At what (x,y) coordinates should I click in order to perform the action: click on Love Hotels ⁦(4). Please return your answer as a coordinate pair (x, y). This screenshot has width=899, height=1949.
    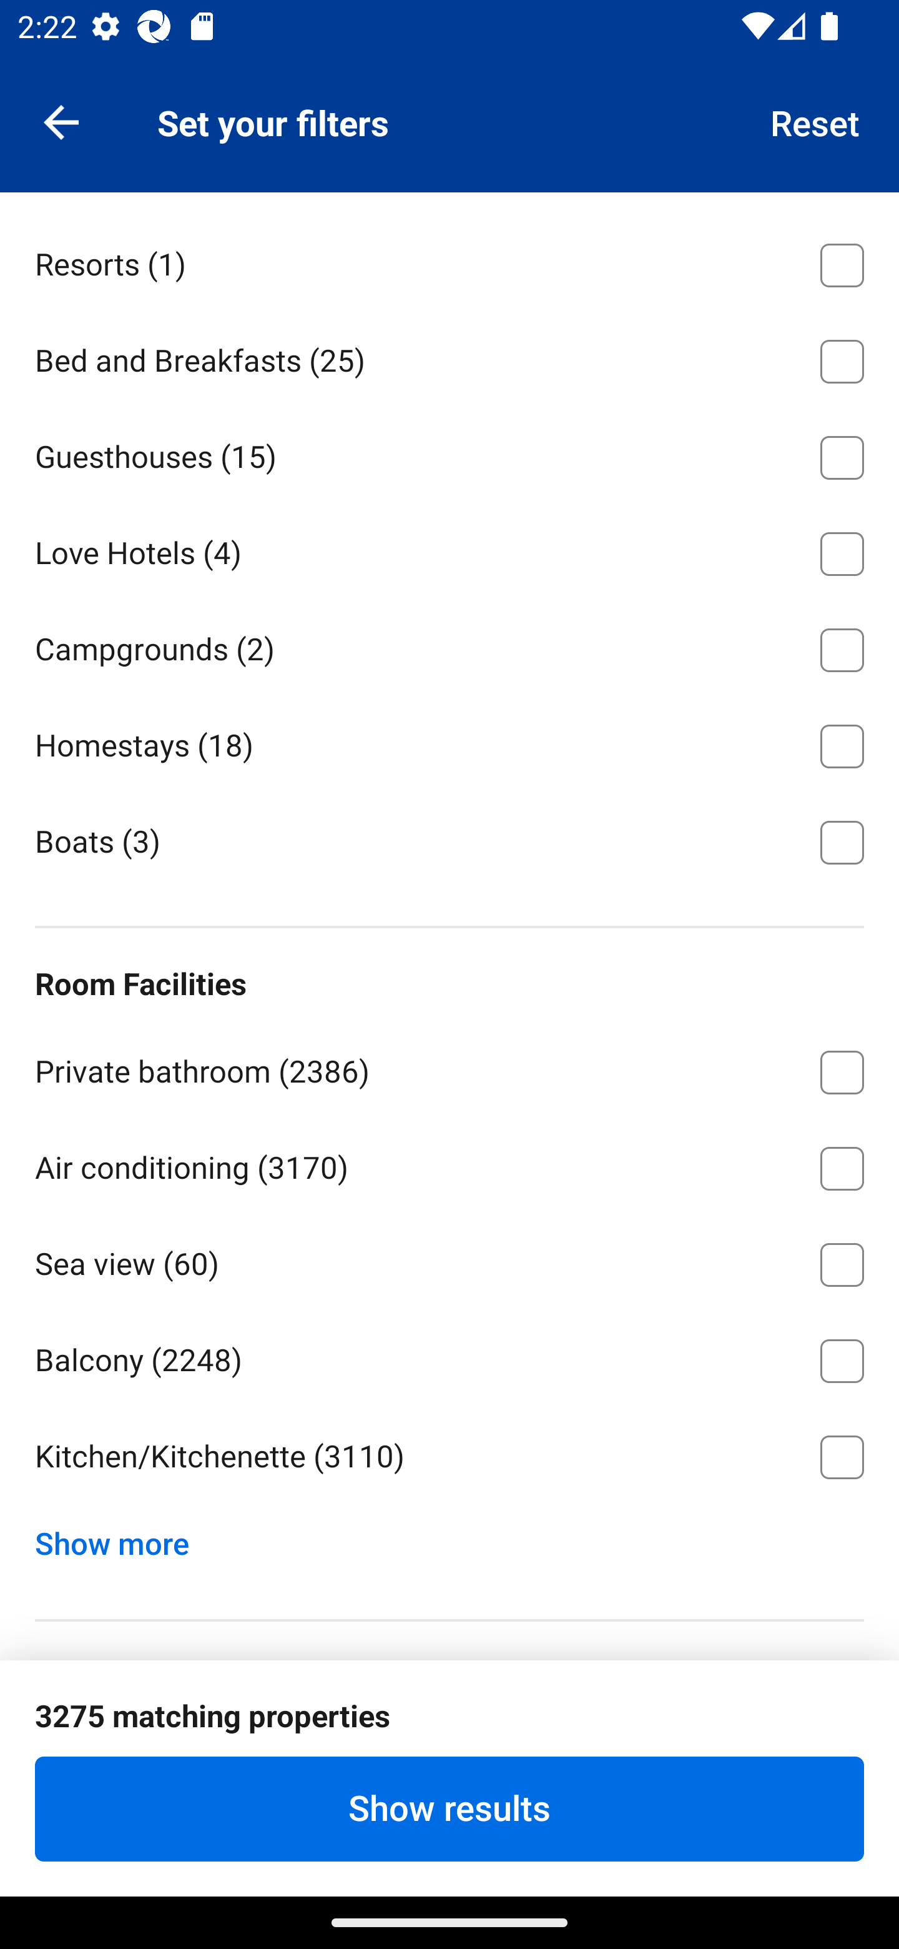
    Looking at the image, I should click on (449, 549).